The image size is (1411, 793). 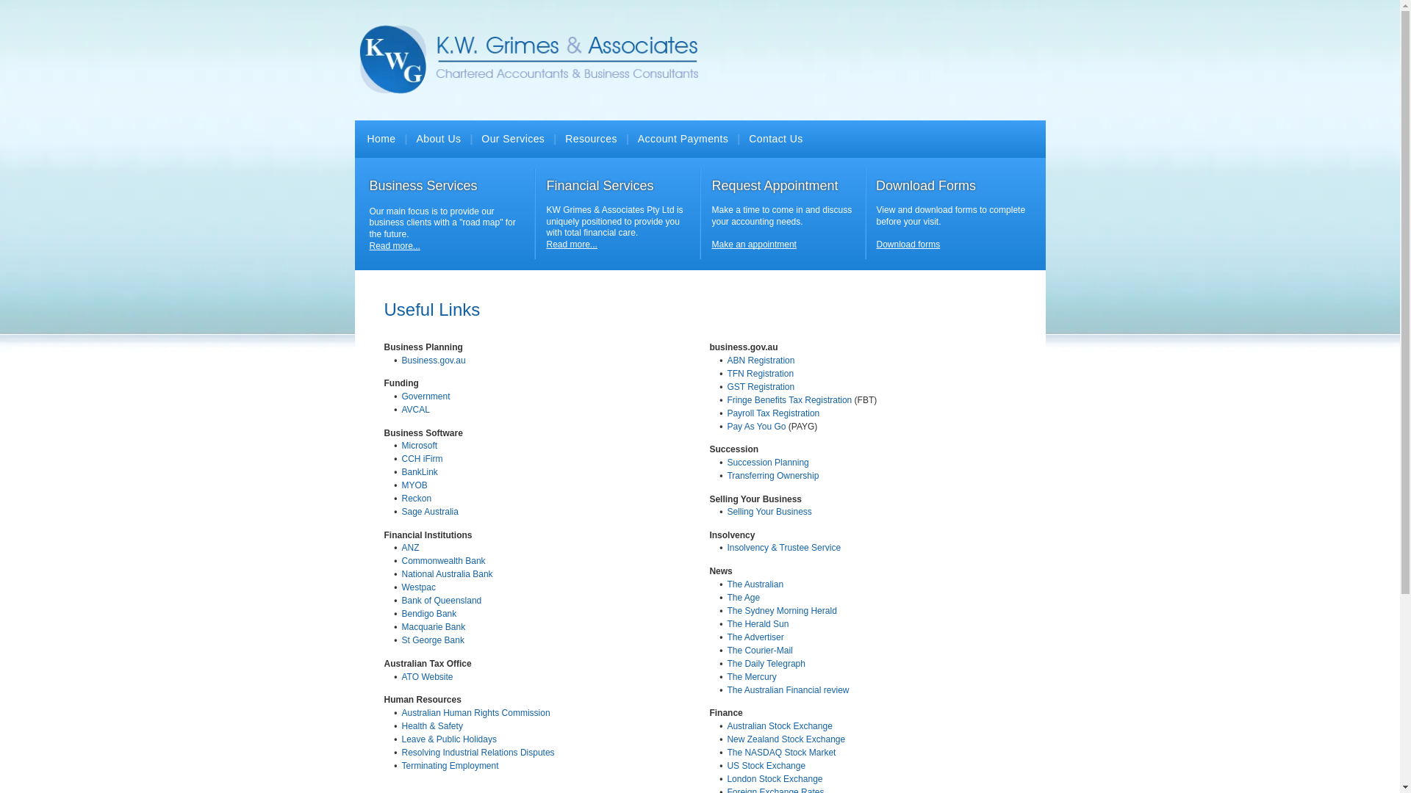 What do you see at coordinates (429, 614) in the screenshot?
I see `Bendigo Bank` at bounding box center [429, 614].